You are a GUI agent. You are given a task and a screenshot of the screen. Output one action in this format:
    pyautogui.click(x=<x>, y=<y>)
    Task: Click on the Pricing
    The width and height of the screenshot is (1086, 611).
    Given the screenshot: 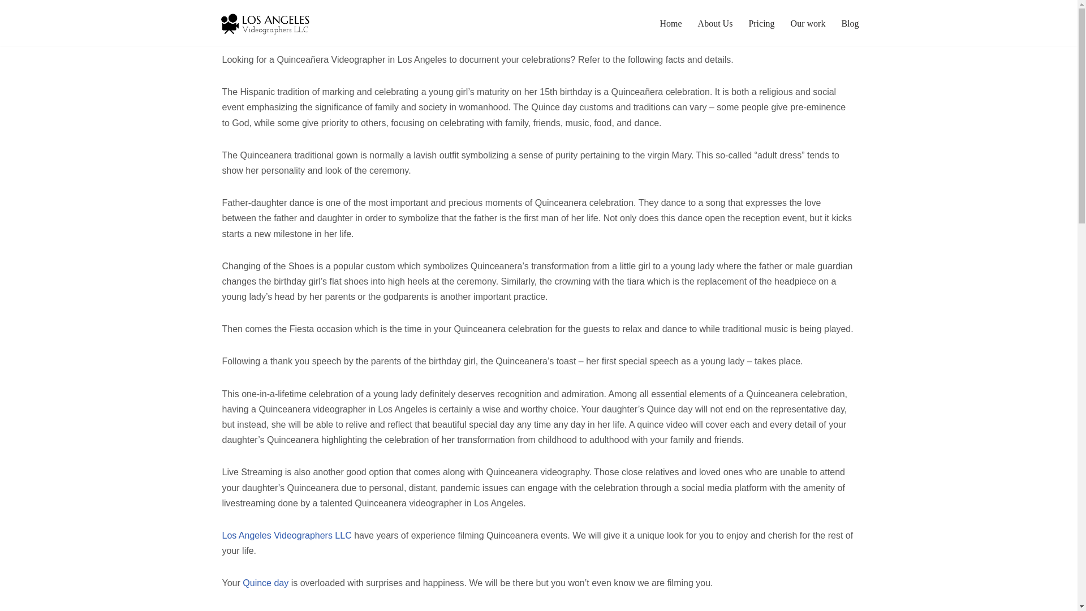 What is the action you would take?
    pyautogui.click(x=761, y=24)
    